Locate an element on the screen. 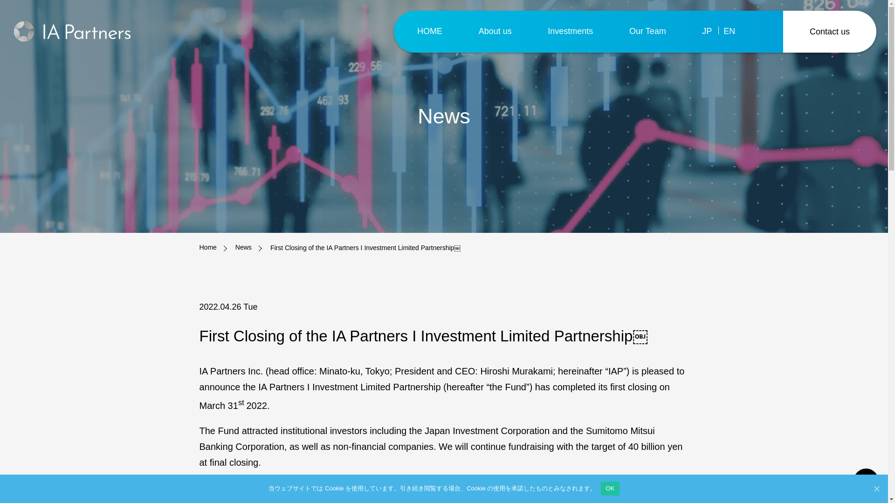 This screenshot has width=895, height=503. Home is located at coordinates (208, 248).